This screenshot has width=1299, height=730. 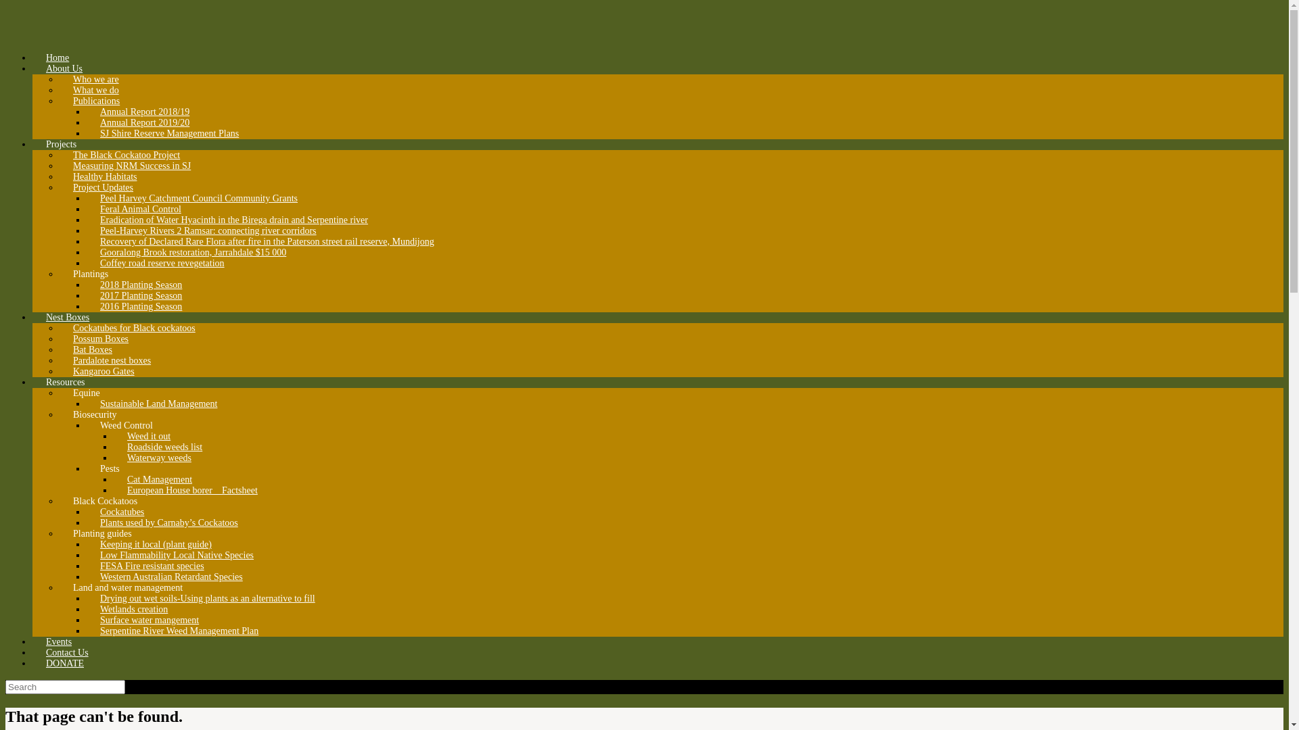 What do you see at coordinates (134, 328) in the screenshot?
I see `Cockatubes for Black cockatoos` at bounding box center [134, 328].